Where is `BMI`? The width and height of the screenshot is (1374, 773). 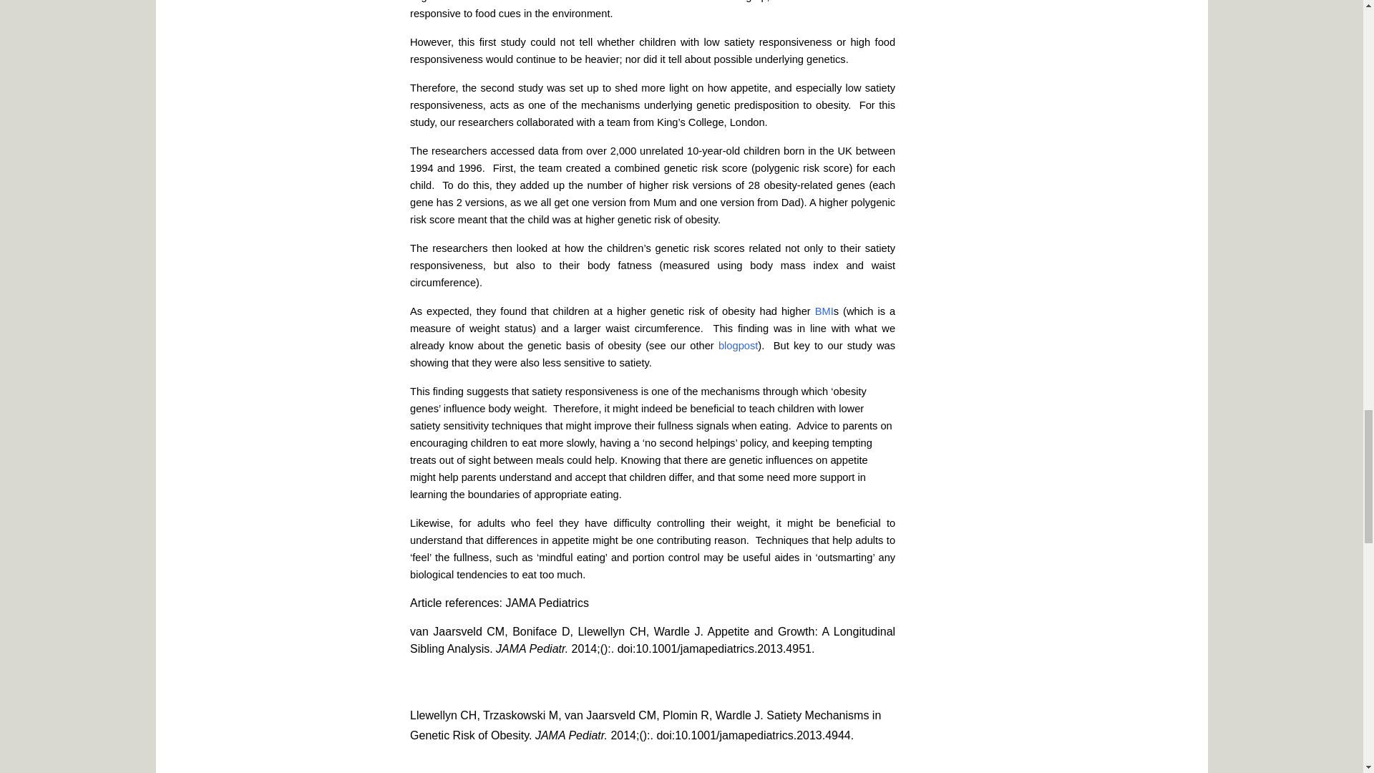
BMI is located at coordinates (824, 311).